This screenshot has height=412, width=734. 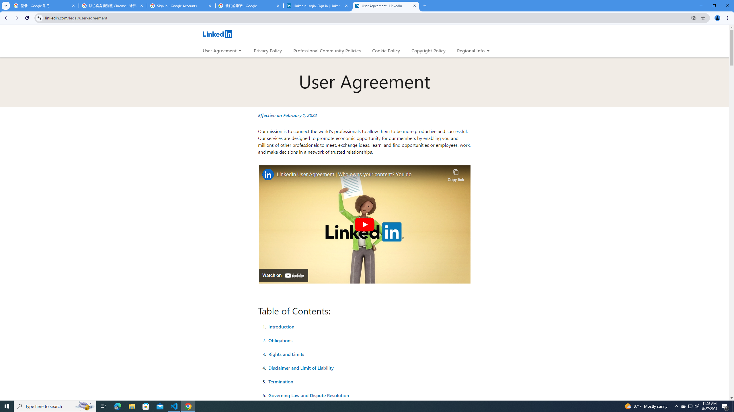 I want to click on Termination, so click(x=281, y=381).